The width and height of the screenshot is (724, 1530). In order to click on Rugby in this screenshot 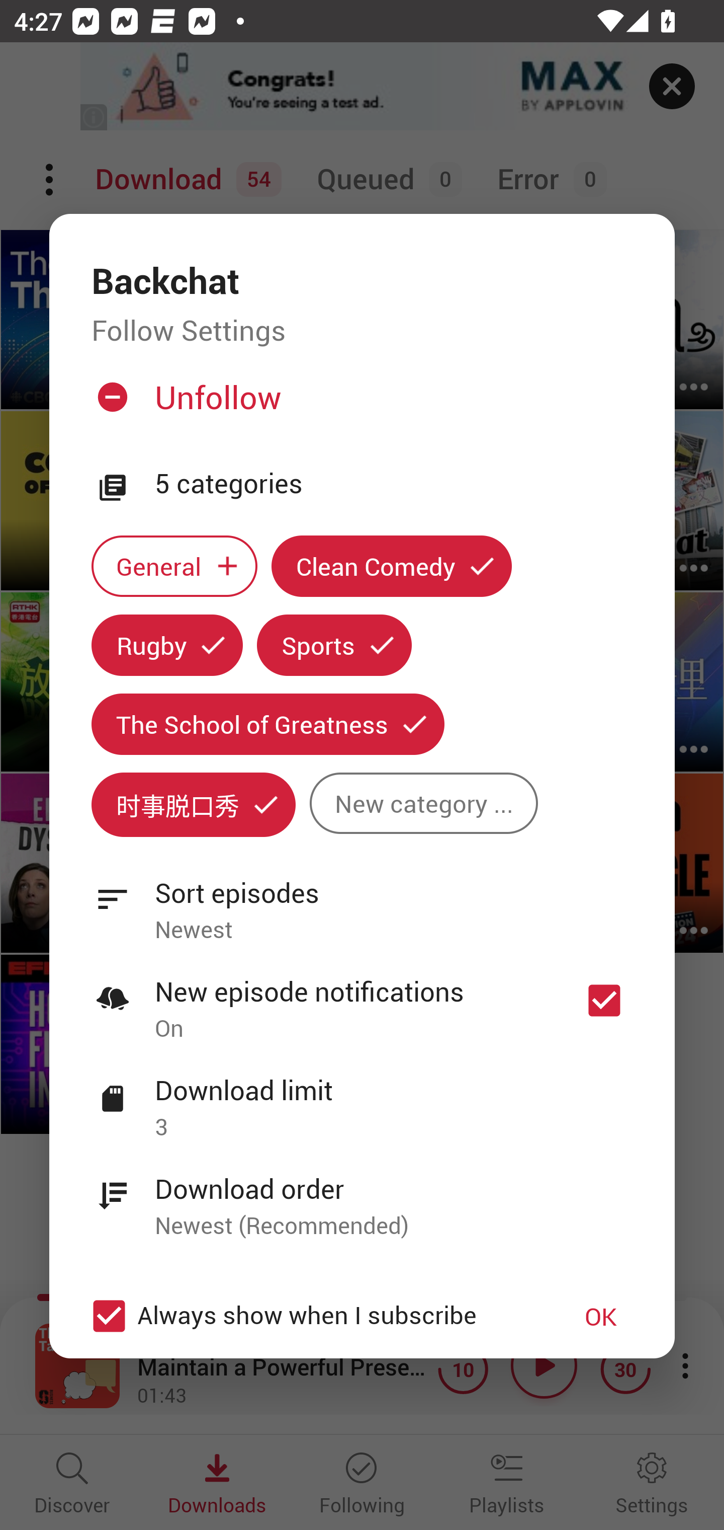, I will do `click(167, 645)`.